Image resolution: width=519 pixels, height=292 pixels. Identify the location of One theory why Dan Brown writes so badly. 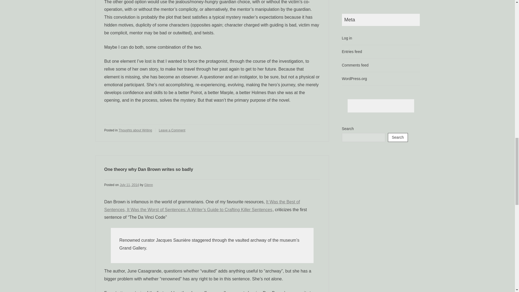
(149, 169).